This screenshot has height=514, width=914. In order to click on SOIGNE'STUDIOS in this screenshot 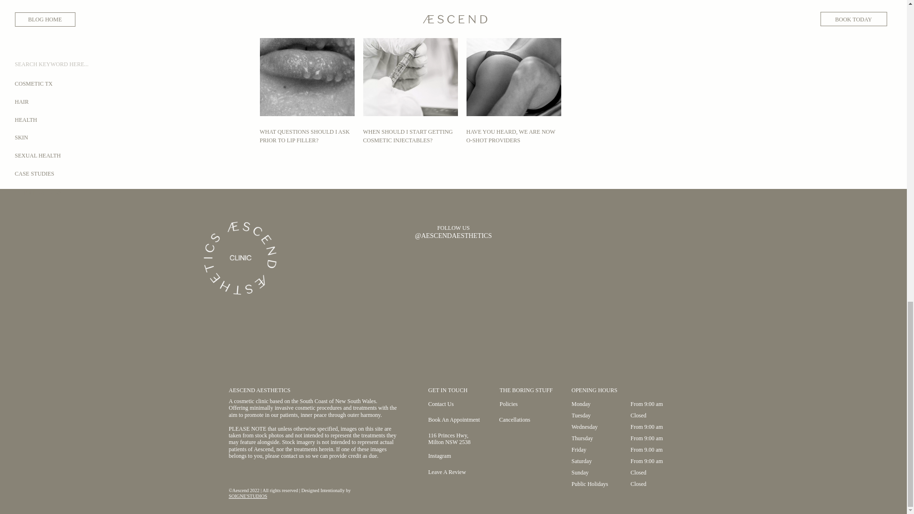, I will do `click(248, 496)`.